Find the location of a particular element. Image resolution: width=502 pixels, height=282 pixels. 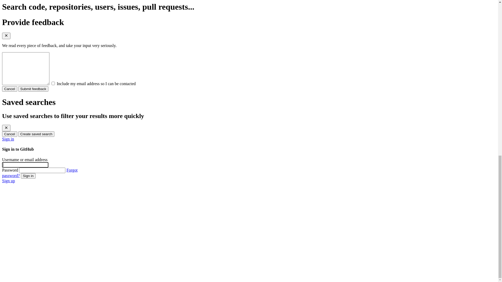

Security
Find and fix vulnerabilities is located at coordinates (259, 85).